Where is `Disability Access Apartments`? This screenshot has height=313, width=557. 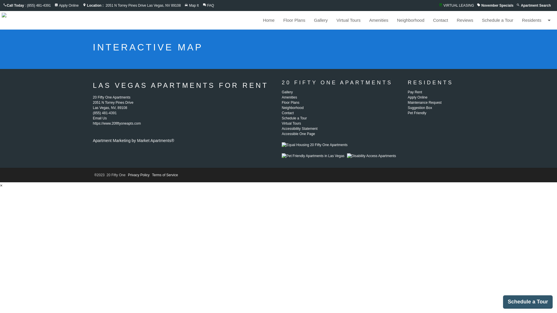 Disability Access Apartments is located at coordinates (371, 156).